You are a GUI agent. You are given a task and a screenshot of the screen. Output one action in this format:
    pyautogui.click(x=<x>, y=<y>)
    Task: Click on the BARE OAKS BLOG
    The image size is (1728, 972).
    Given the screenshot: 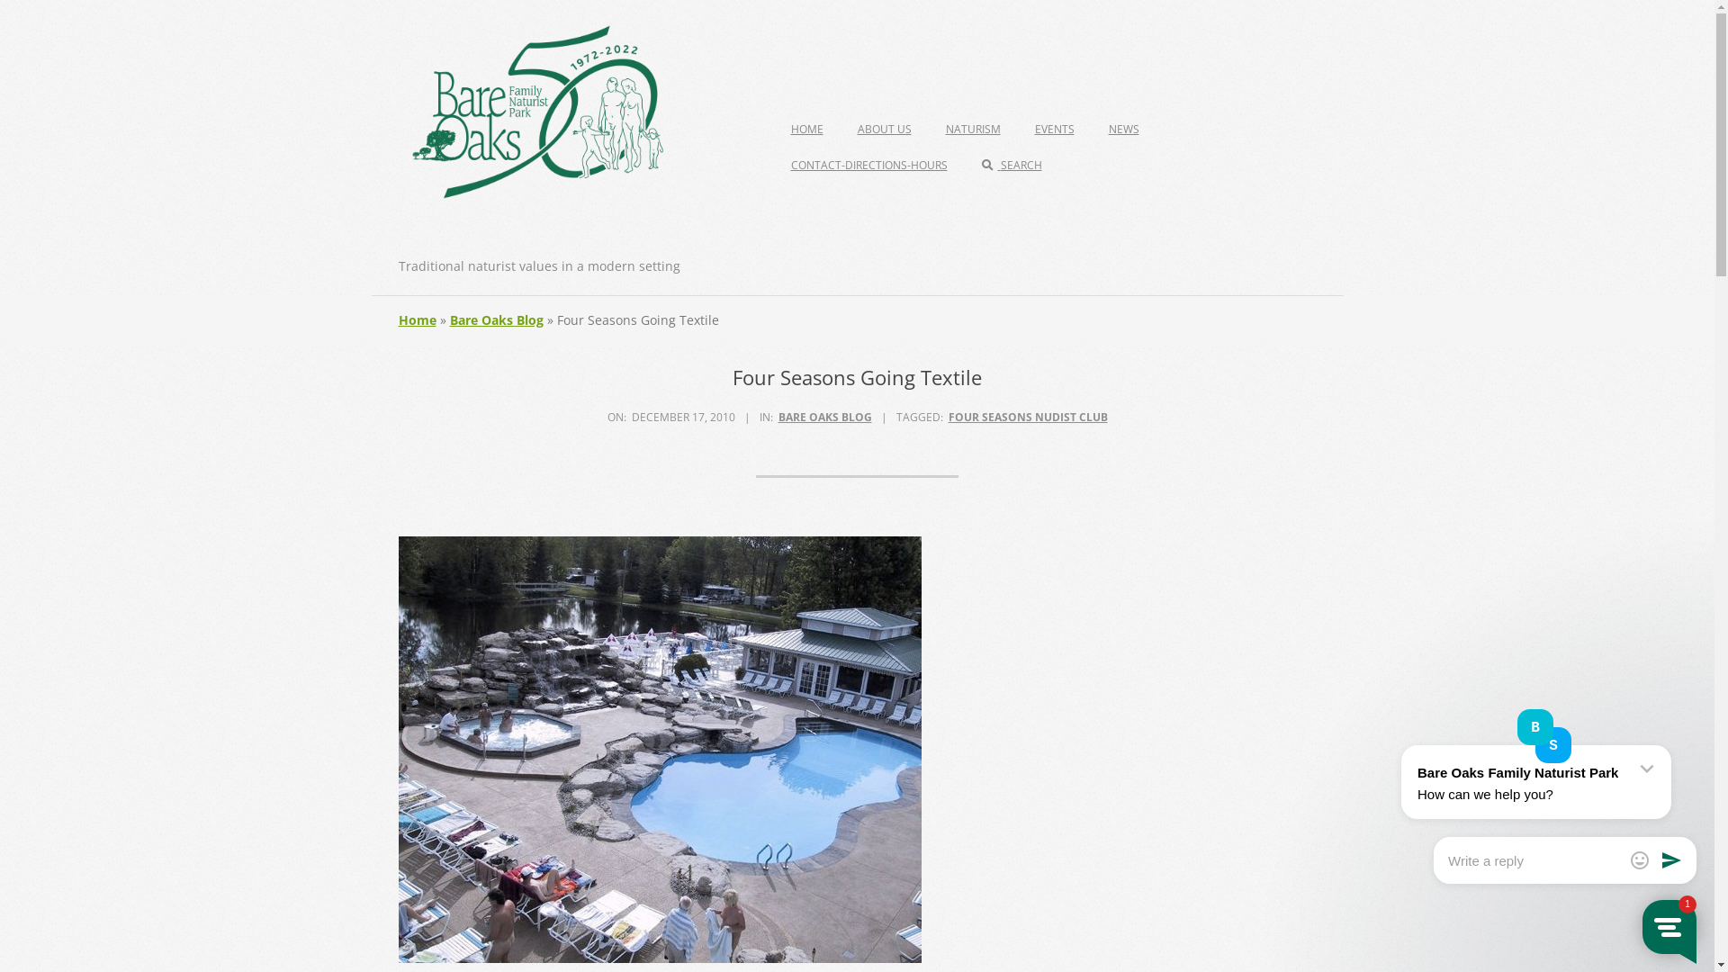 What is the action you would take?
    pyautogui.click(x=824, y=418)
    